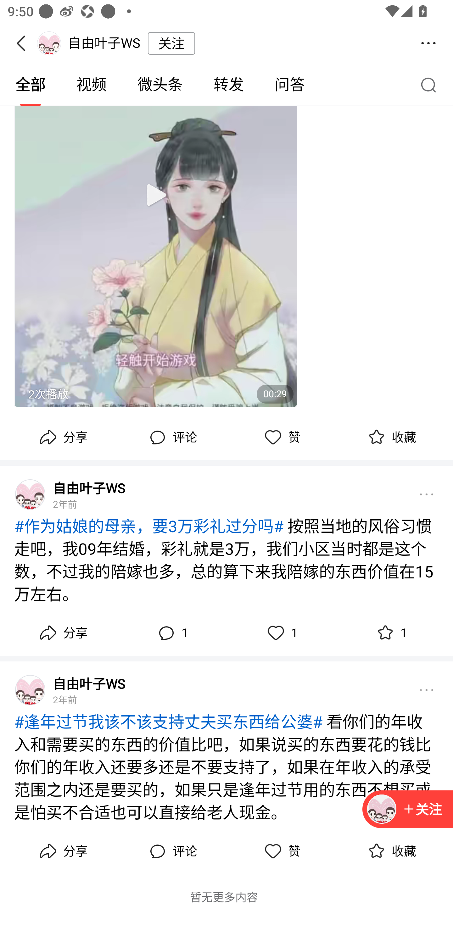 Image resolution: width=453 pixels, height=931 pixels. I want to click on 全部, so click(31, 85).